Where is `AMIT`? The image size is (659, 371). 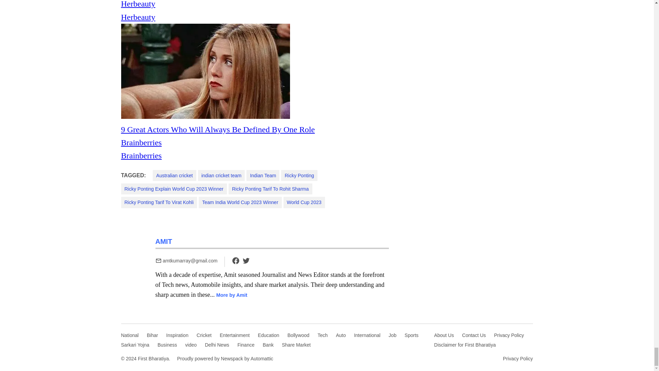 AMIT is located at coordinates (163, 241).